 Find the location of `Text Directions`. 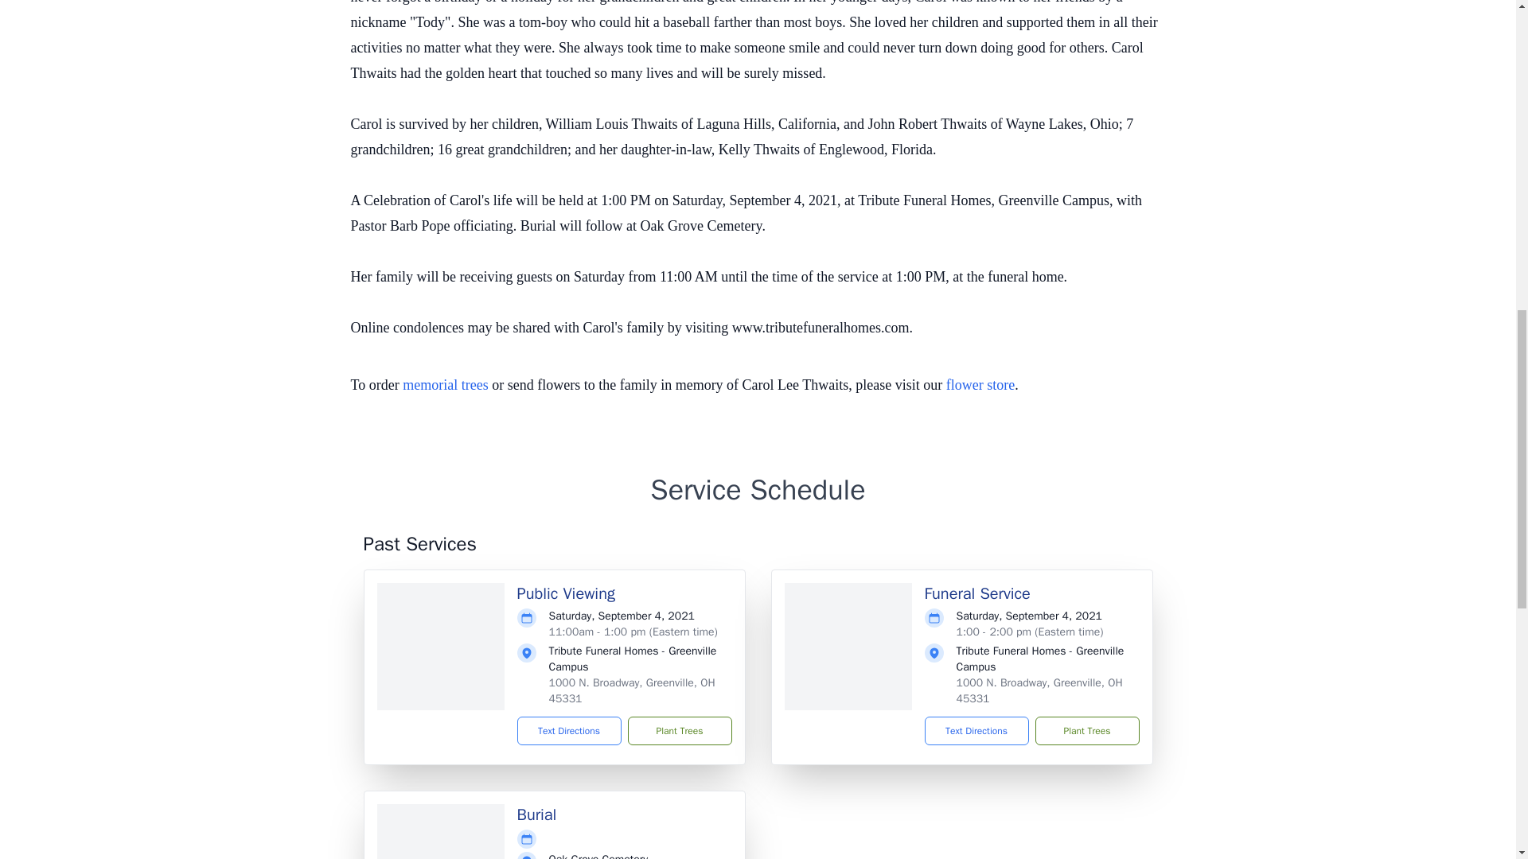

Text Directions is located at coordinates (976, 730).